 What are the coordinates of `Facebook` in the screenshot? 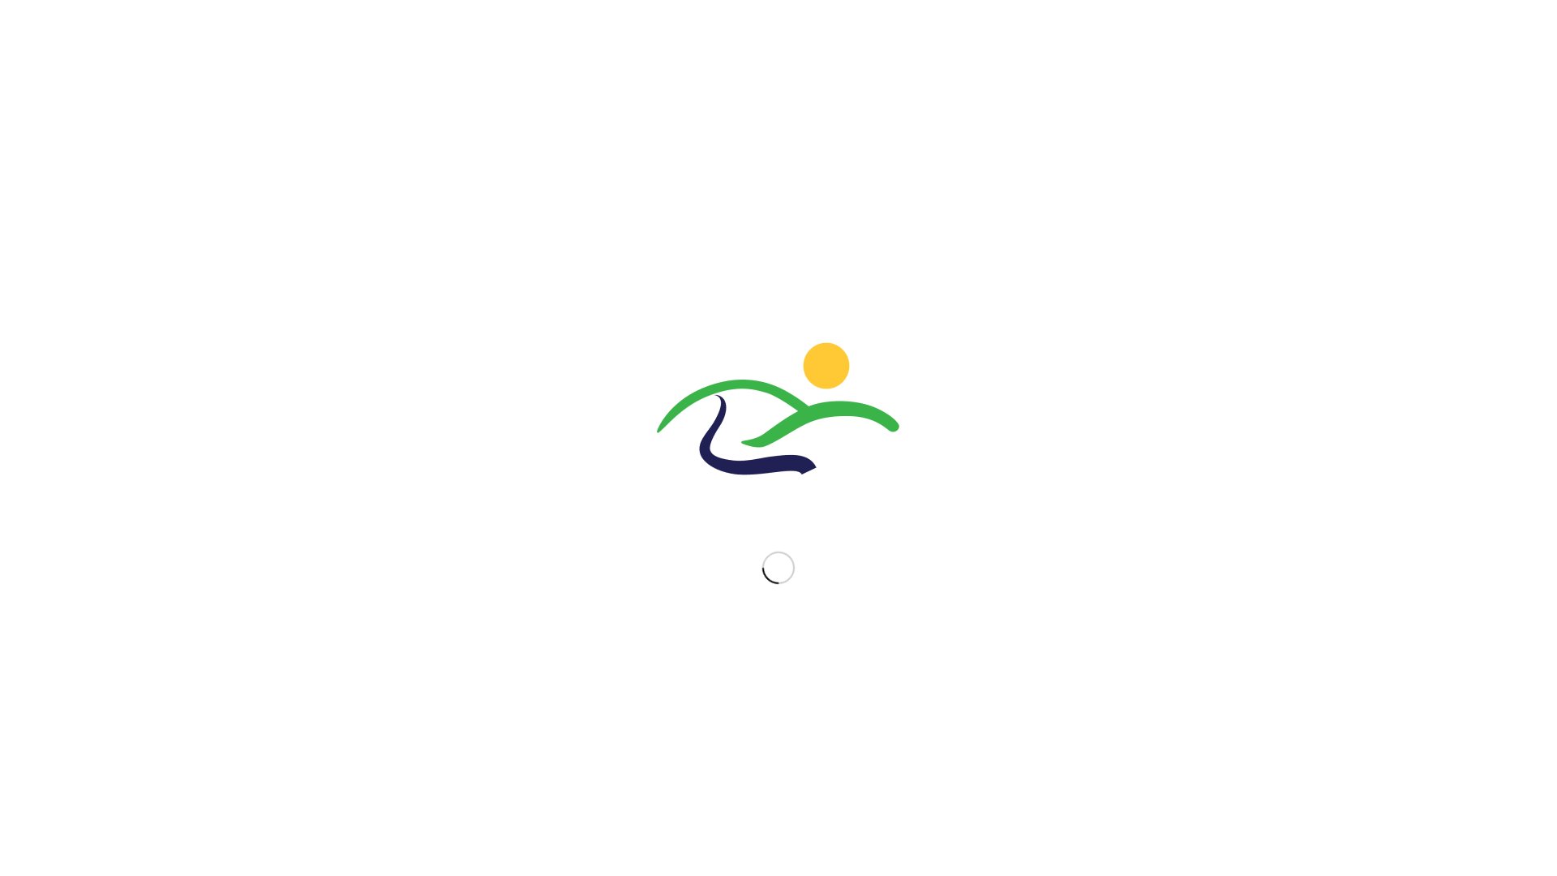 It's located at (1062, 747).